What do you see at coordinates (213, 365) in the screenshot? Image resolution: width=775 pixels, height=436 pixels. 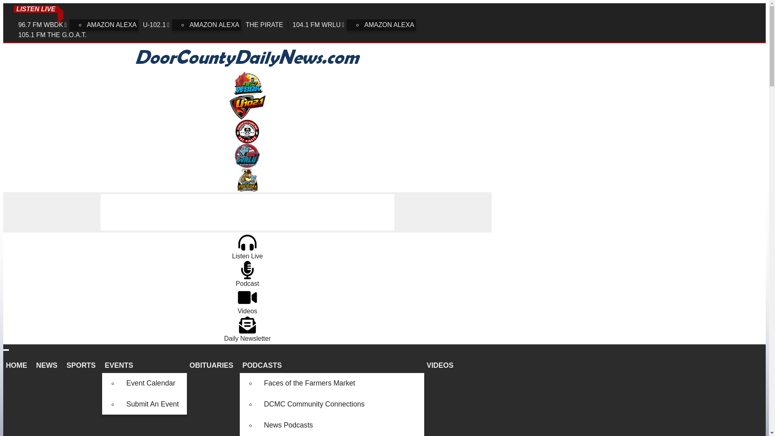 I see `OBITUARIES` at bounding box center [213, 365].